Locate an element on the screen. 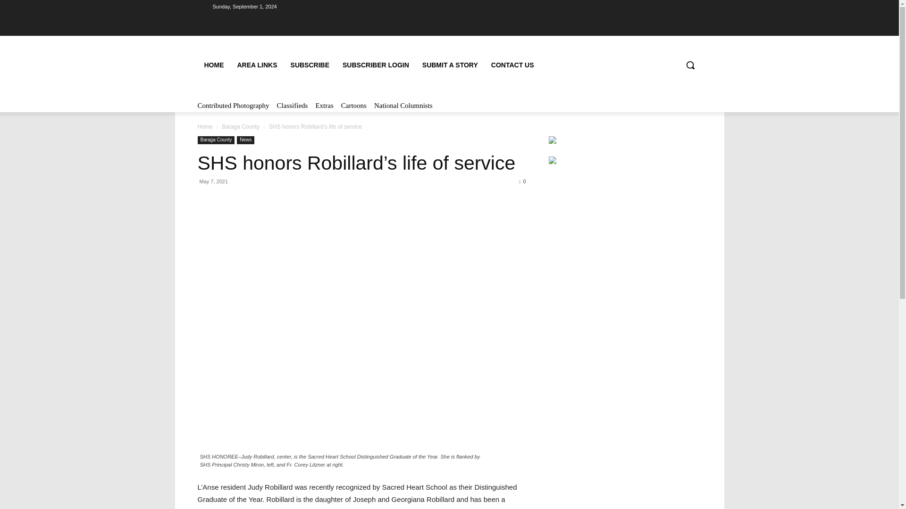 Image resolution: width=906 pixels, height=509 pixels. Contributed Photography is located at coordinates (233, 105).